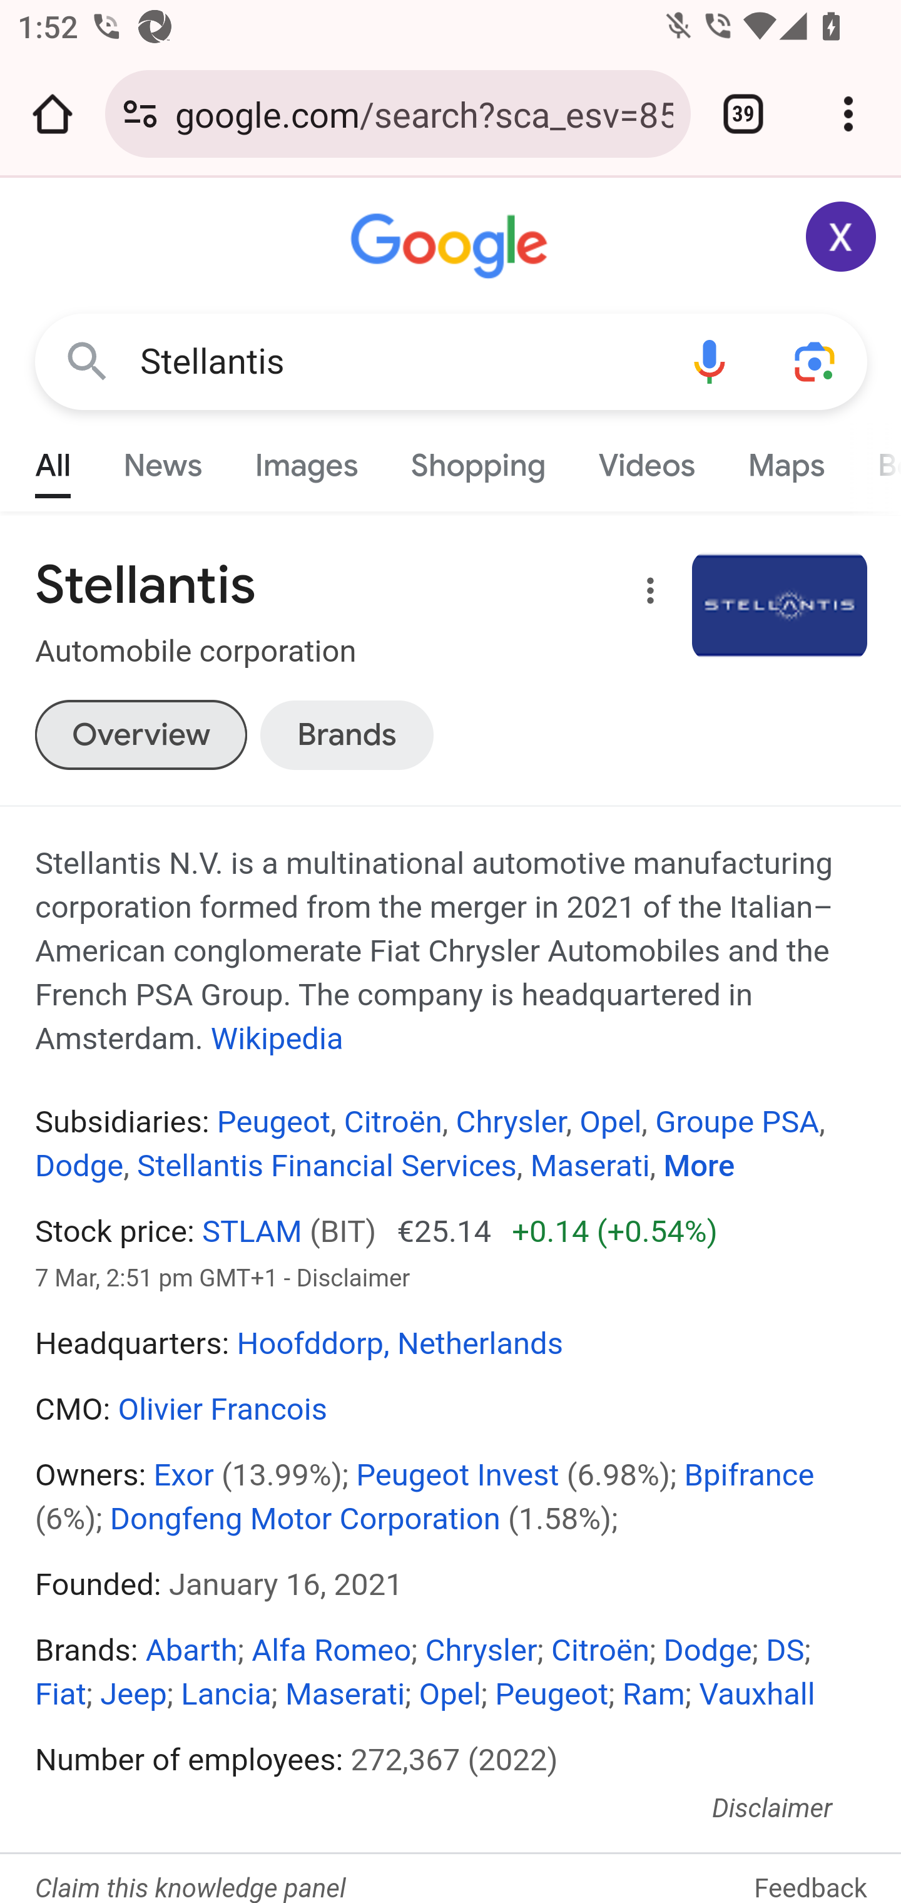 This screenshot has width=901, height=1903. What do you see at coordinates (226, 1694) in the screenshot?
I see `Lancia` at bounding box center [226, 1694].